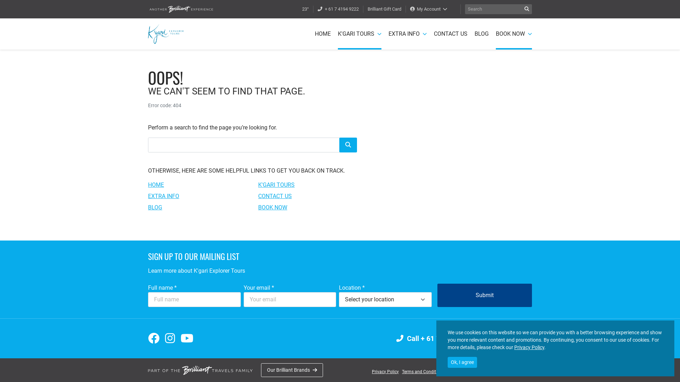  Describe the element at coordinates (511, 372) in the screenshot. I see `Kelsian Group Limited` at that location.